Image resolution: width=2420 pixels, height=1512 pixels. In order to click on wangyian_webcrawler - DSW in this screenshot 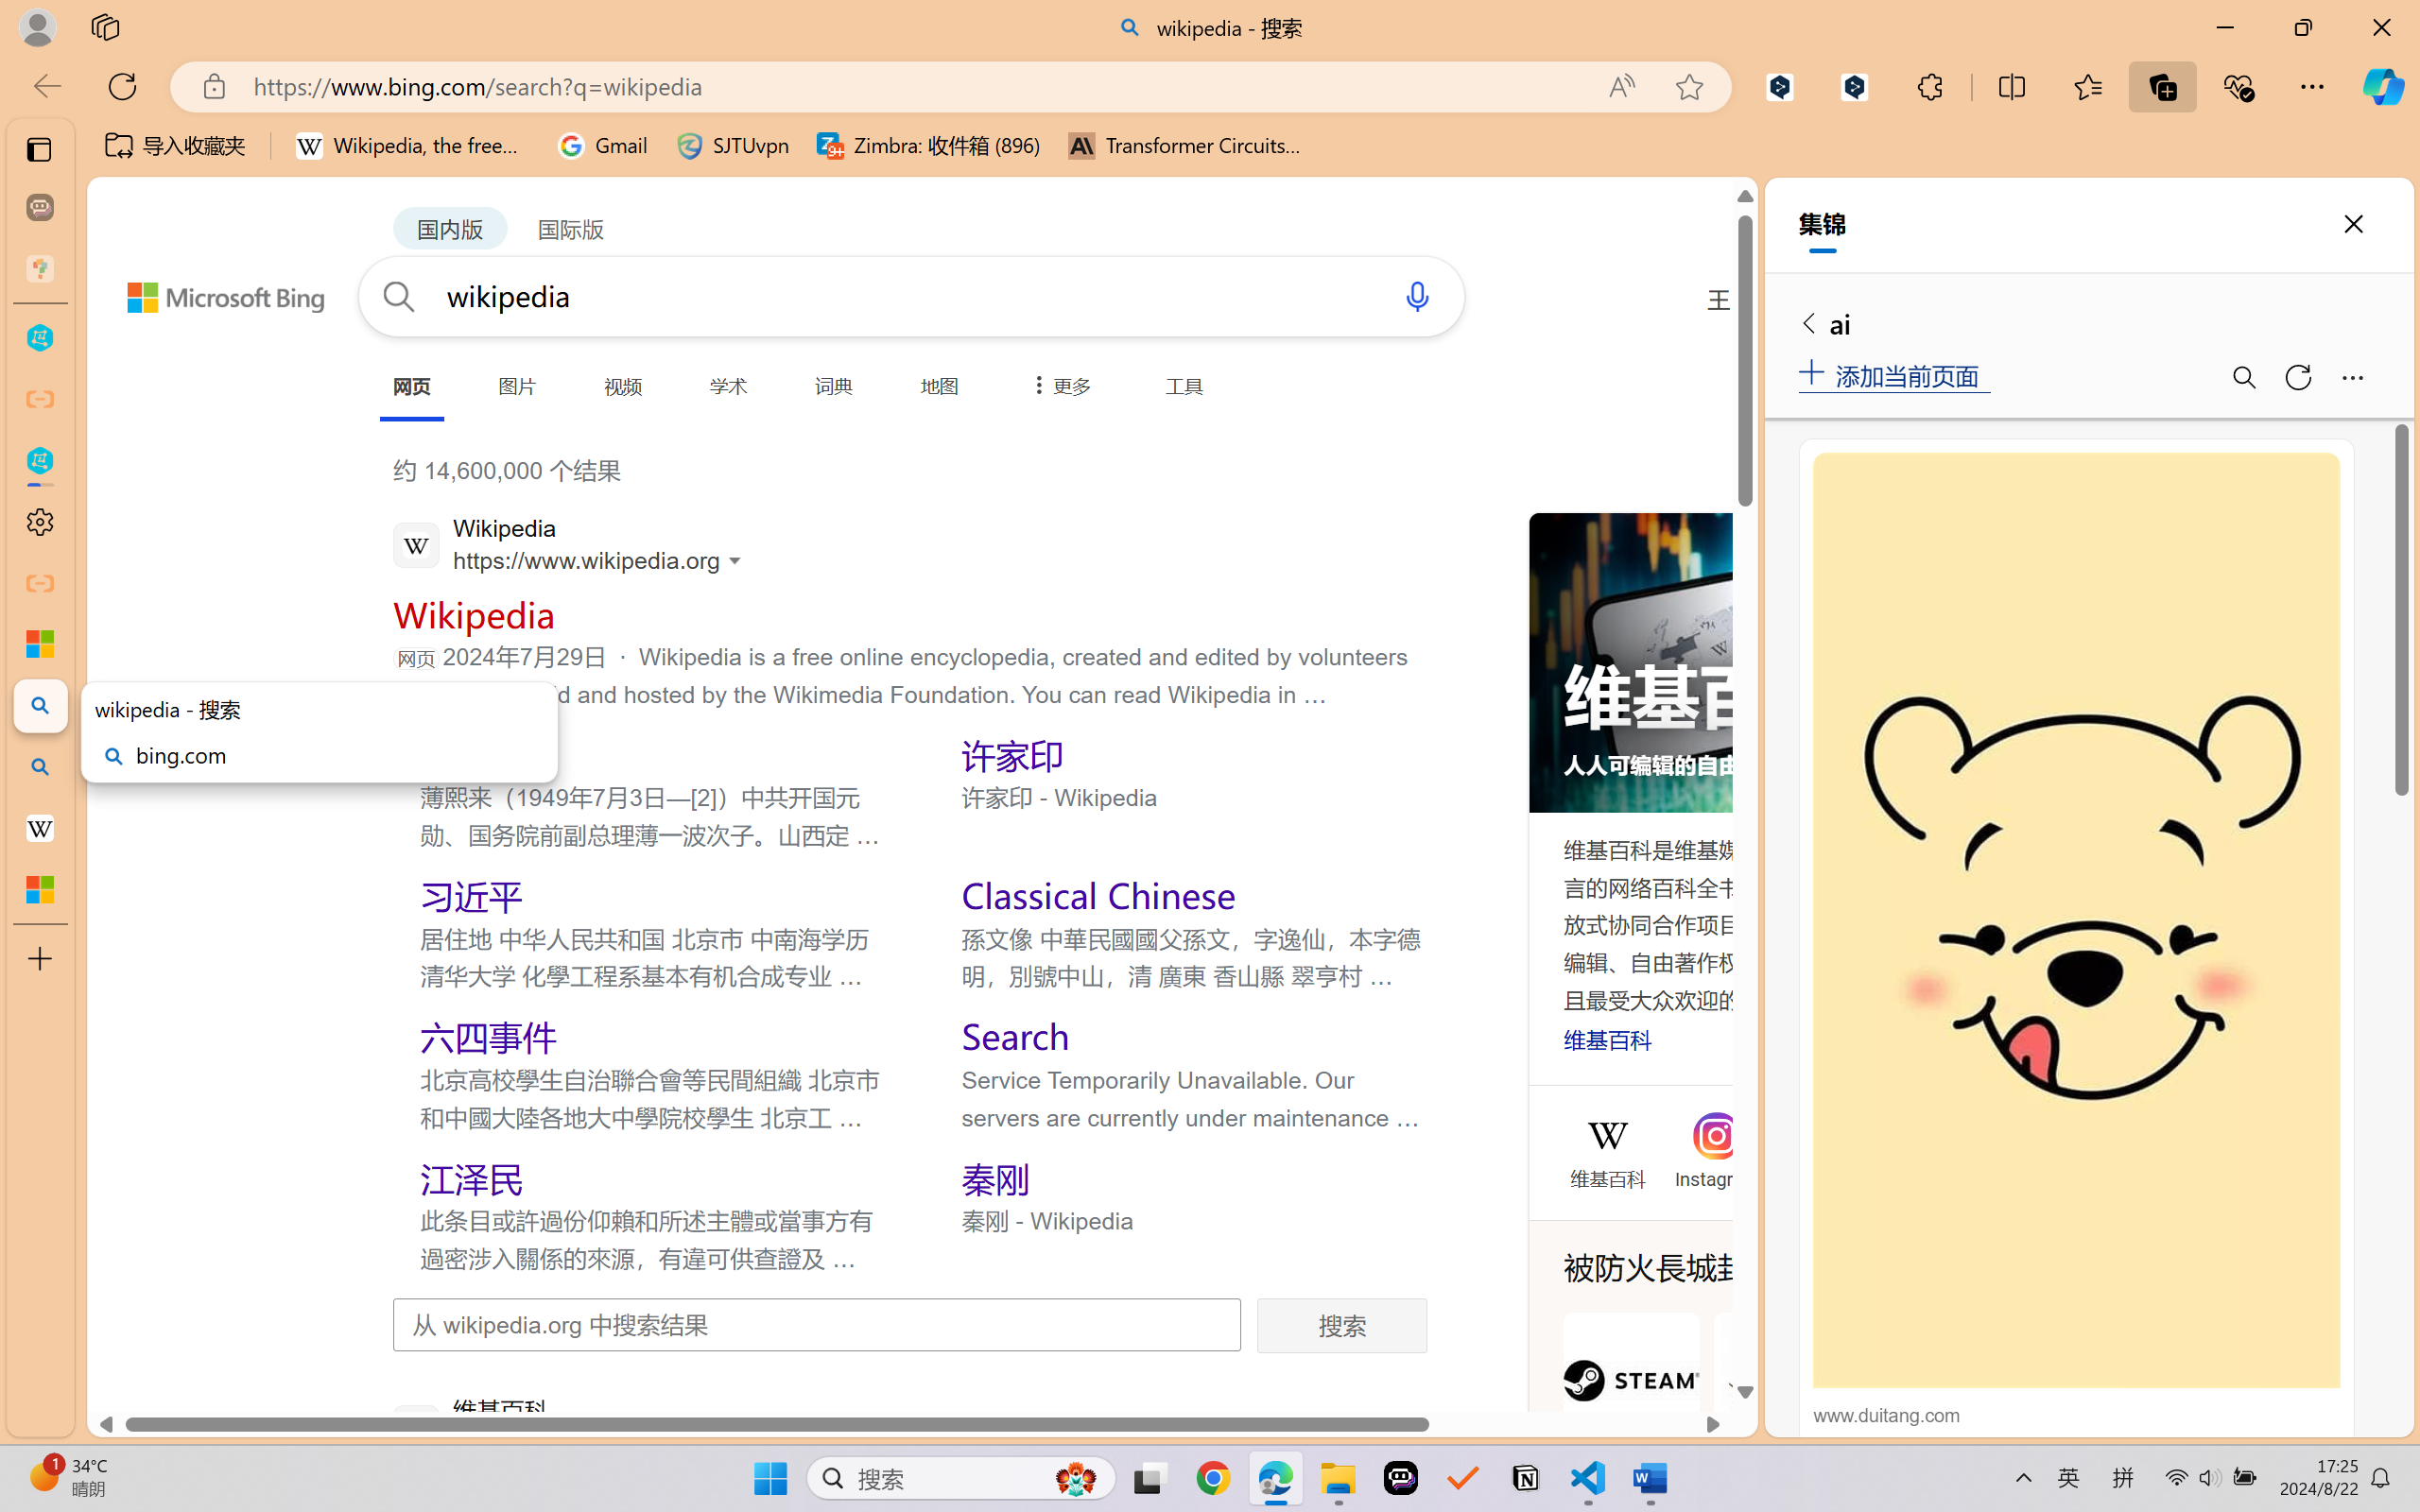, I will do `click(40, 461)`.